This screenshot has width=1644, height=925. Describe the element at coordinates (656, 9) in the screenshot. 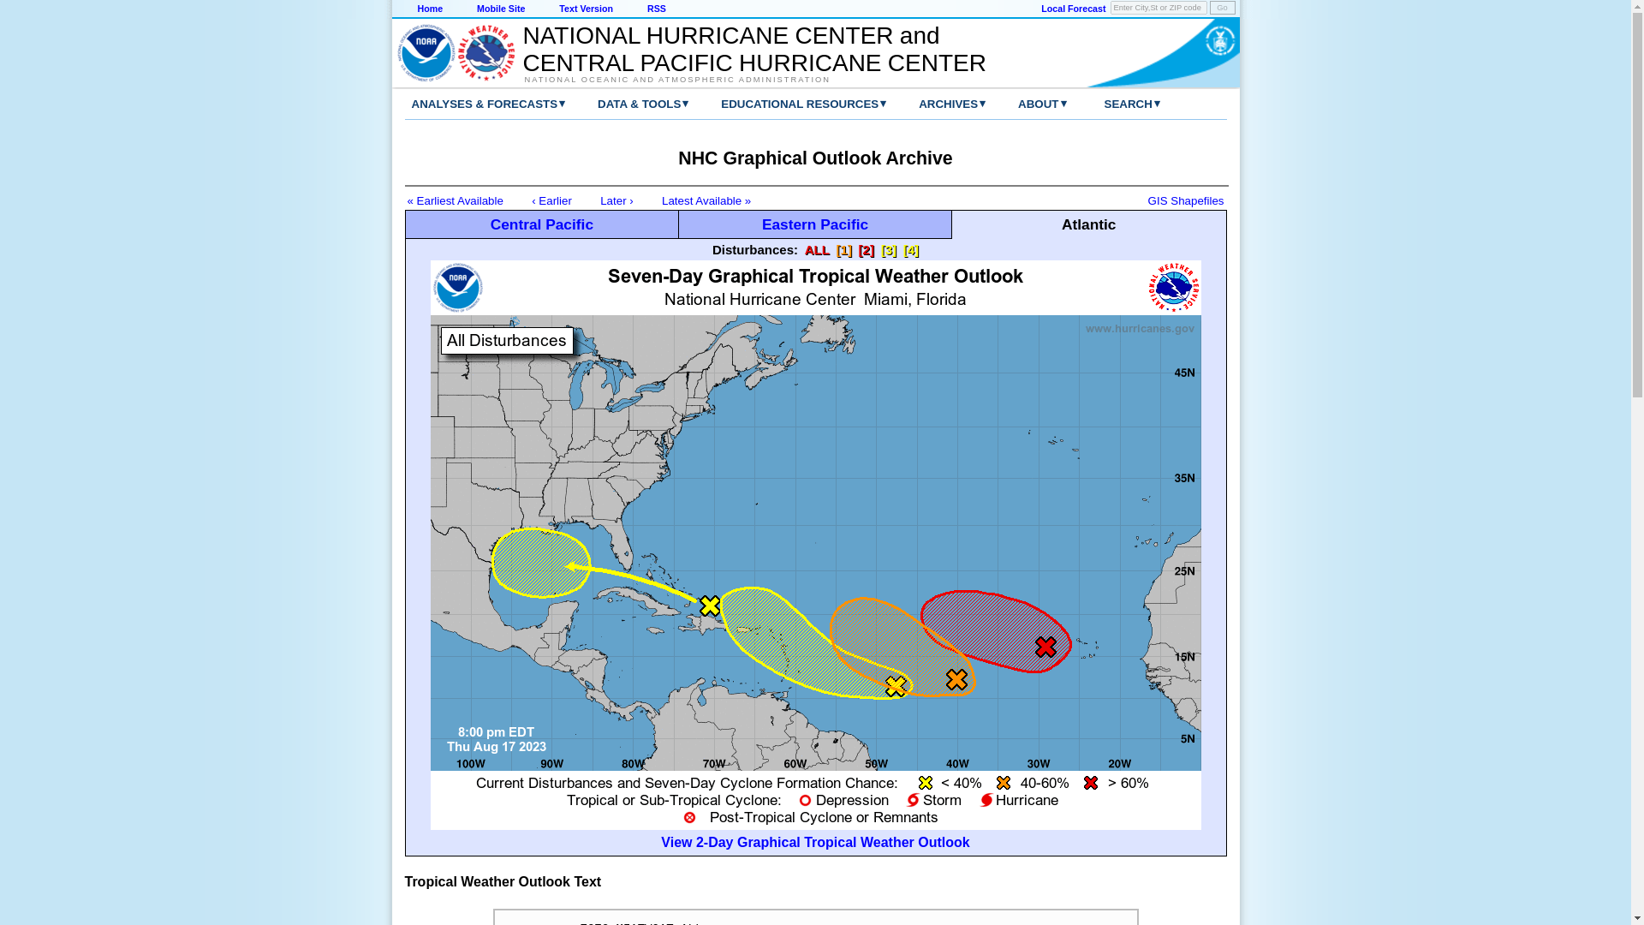

I see `RSS` at that location.